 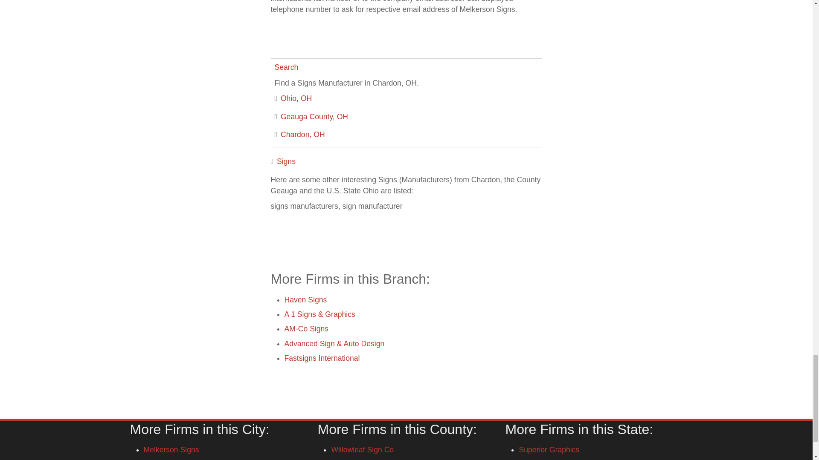 What do you see at coordinates (322, 358) in the screenshot?
I see `Fastsigns International` at bounding box center [322, 358].